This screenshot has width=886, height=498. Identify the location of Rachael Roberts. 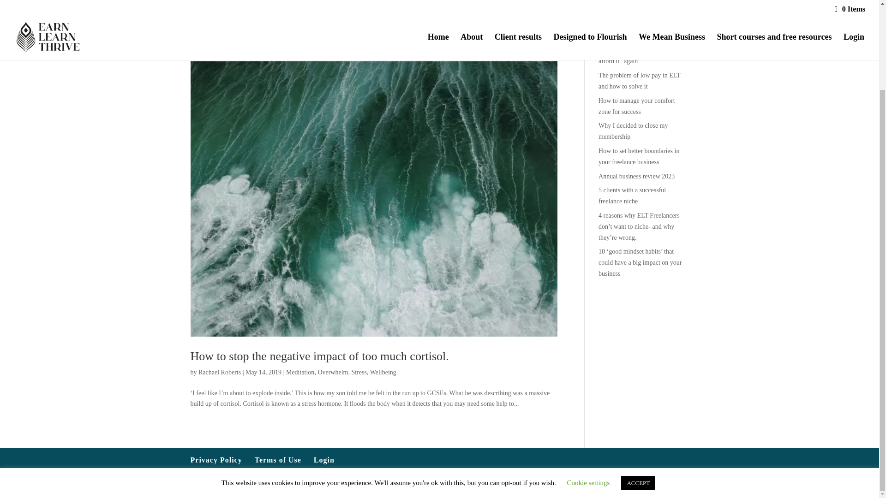
(220, 373).